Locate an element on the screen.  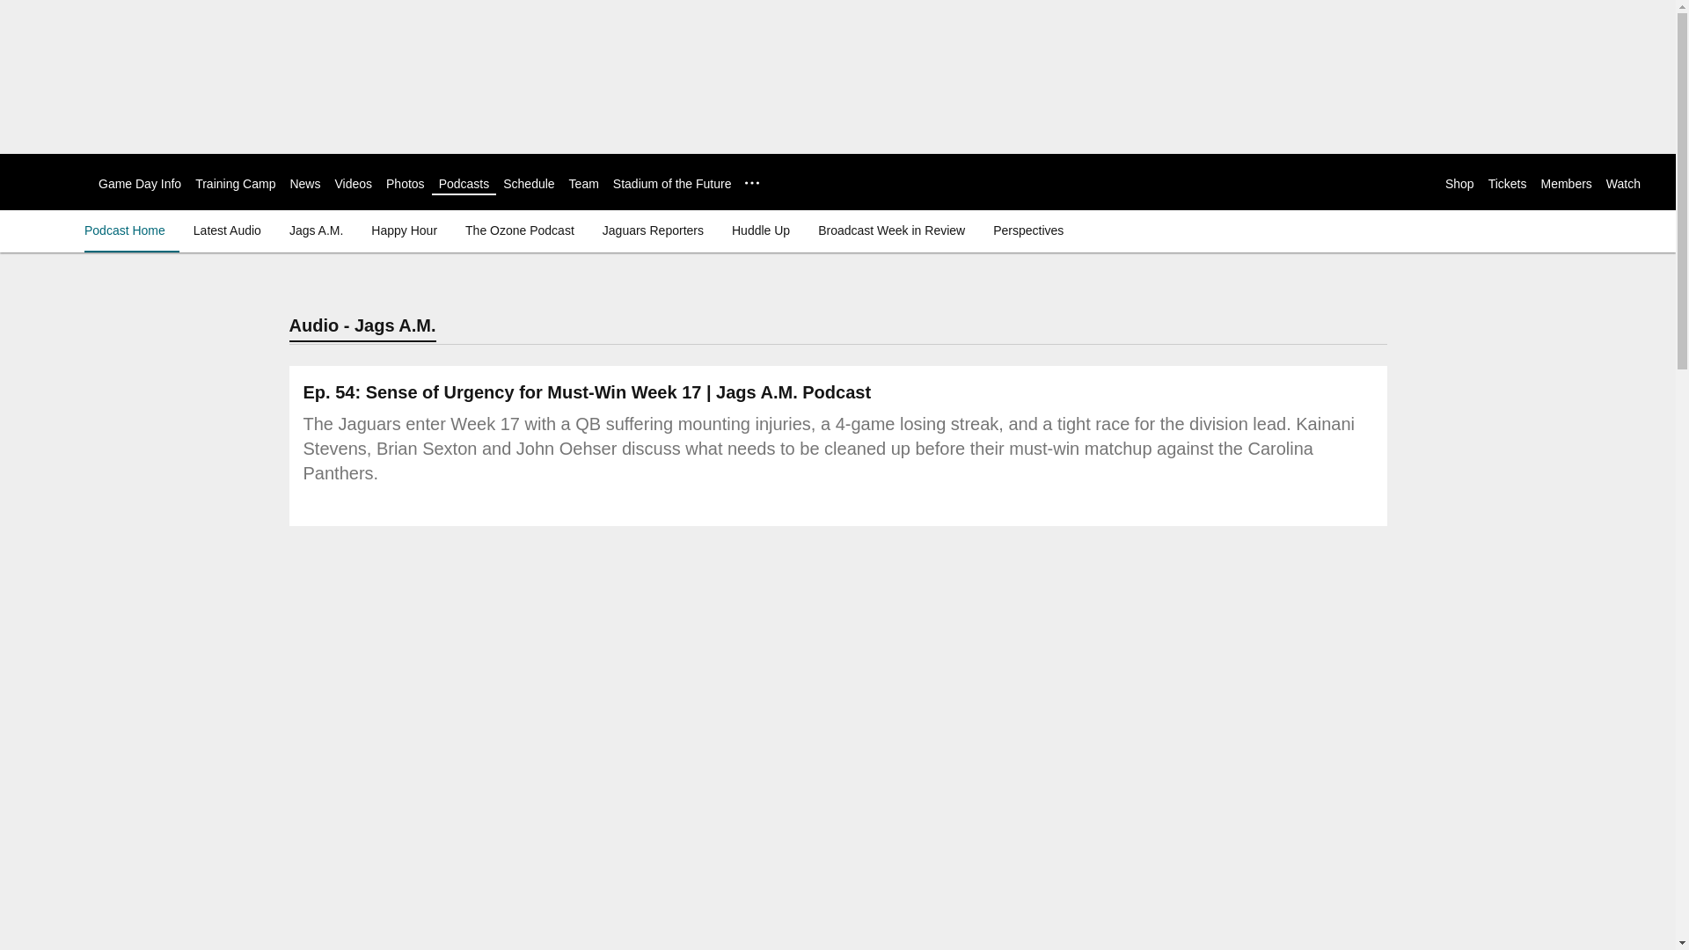
Schedule is located at coordinates (528, 183).